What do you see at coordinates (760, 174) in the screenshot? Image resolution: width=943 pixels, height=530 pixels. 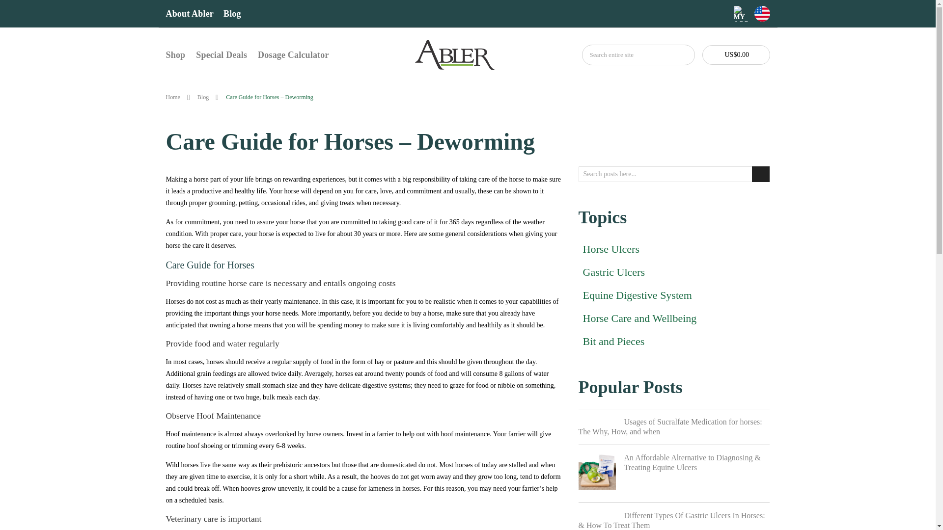 I see `Search` at bounding box center [760, 174].